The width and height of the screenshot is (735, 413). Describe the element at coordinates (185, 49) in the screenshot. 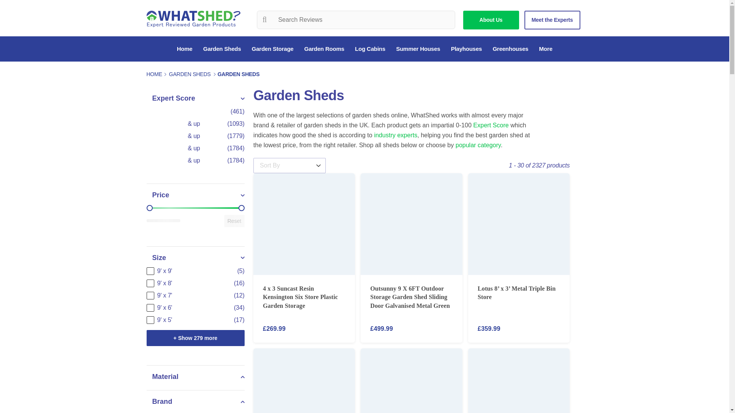

I see `Home` at that location.